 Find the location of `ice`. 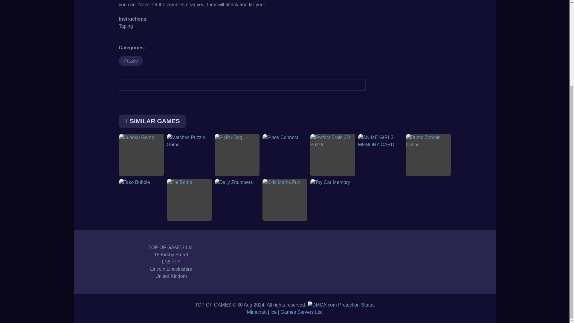

ice is located at coordinates (273, 312).